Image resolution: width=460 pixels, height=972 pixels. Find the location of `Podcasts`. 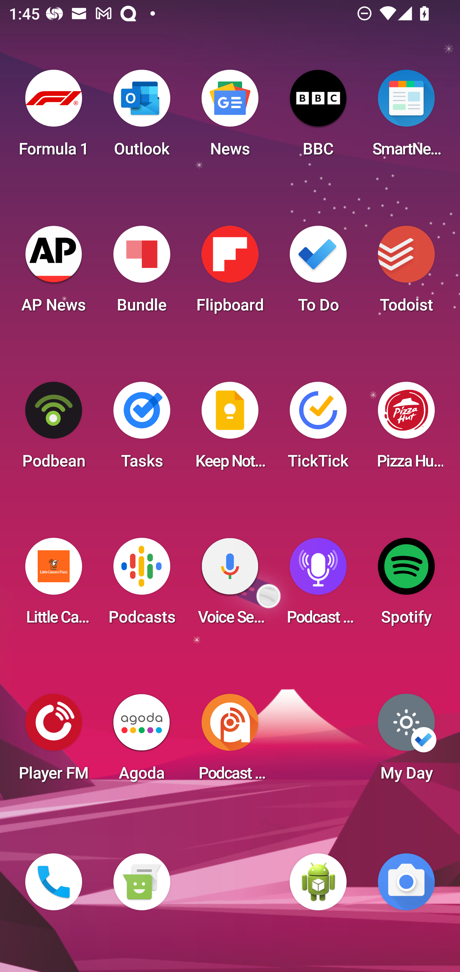

Podcasts is located at coordinates (142, 585).